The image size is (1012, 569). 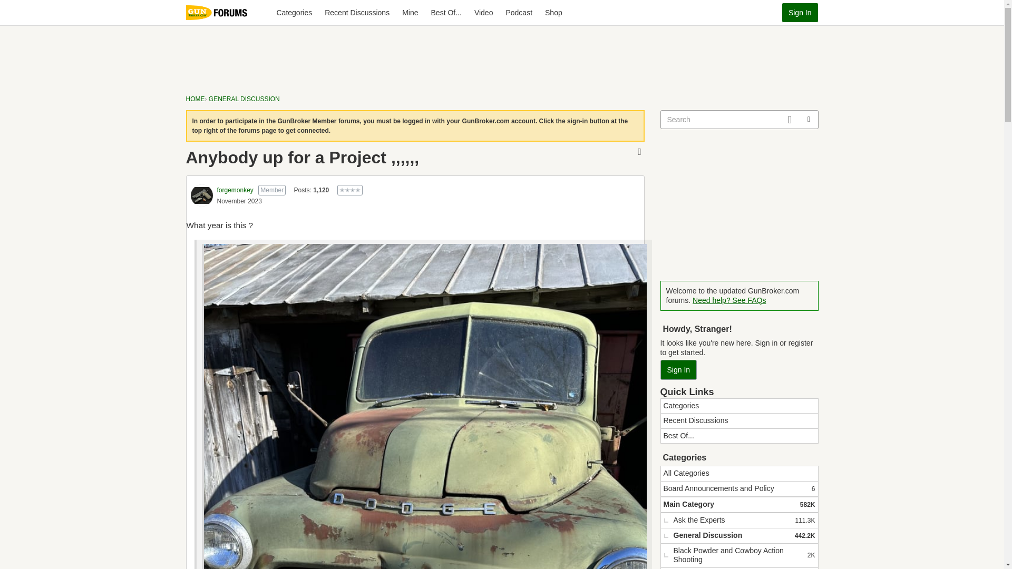 I want to click on Level 4, so click(x=349, y=190).